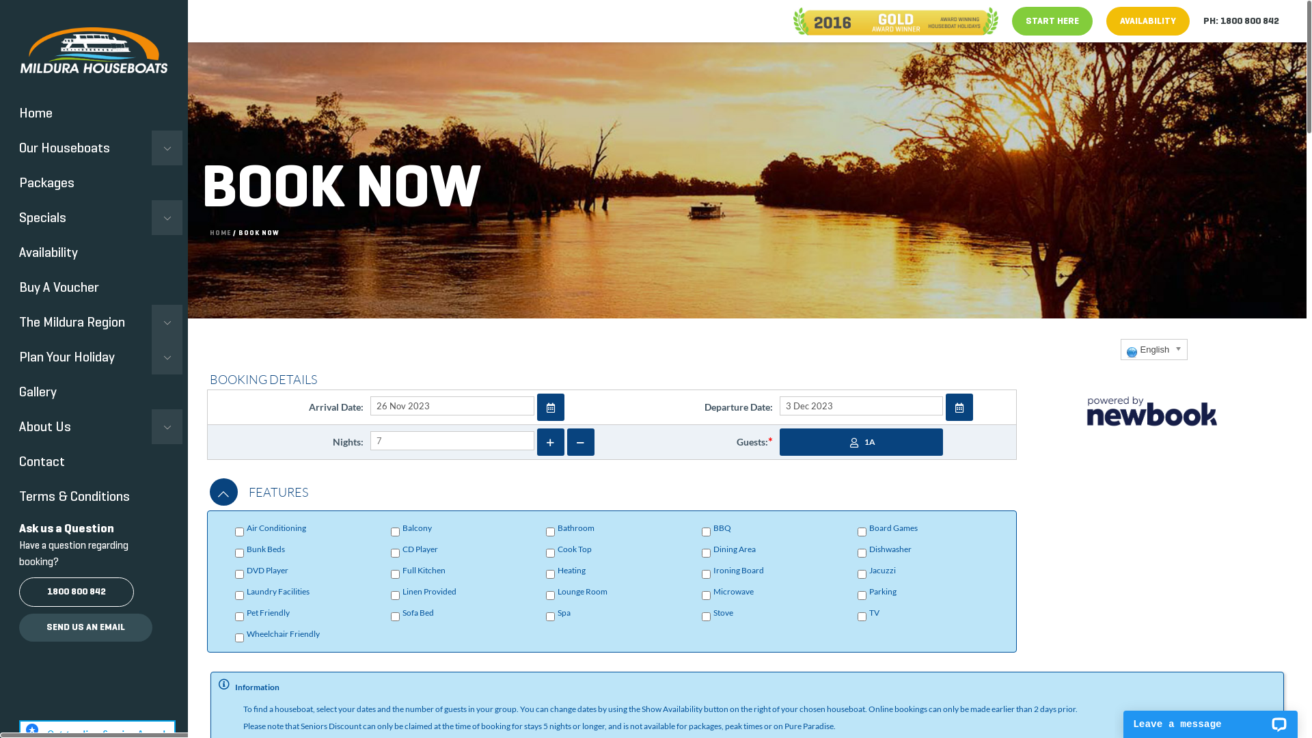 The image size is (1312, 738). What do you see at coordinates (92, 426) in the screenshot?
I see `About Us` at bounding box center [92, 426].